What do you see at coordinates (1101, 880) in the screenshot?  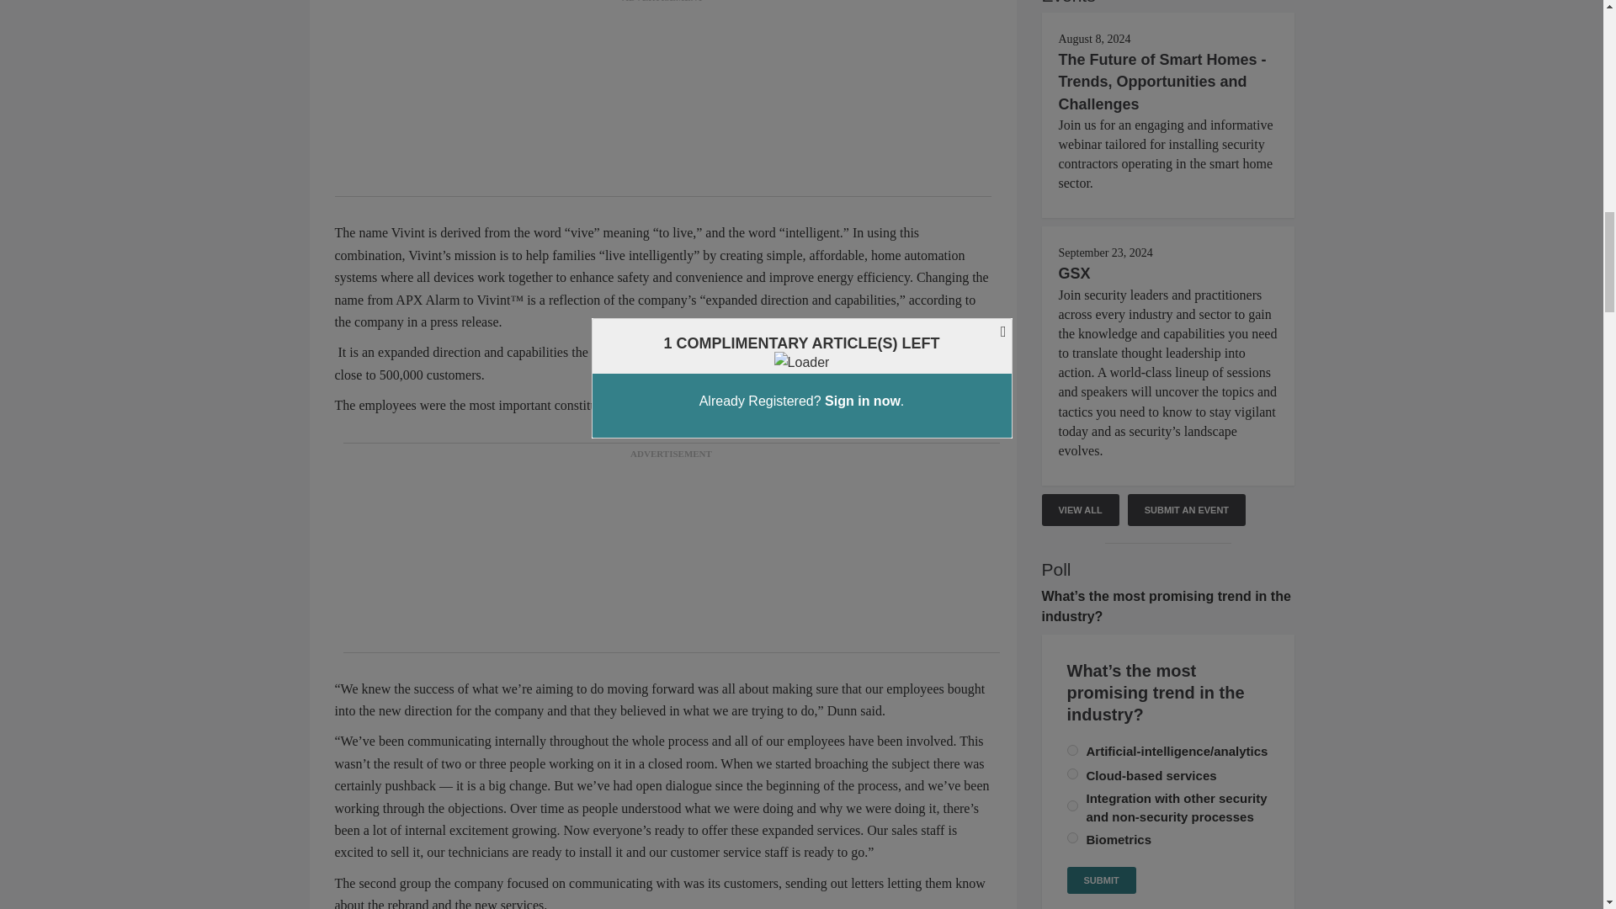 I see `Submit` at bounding box center [1101, 880].